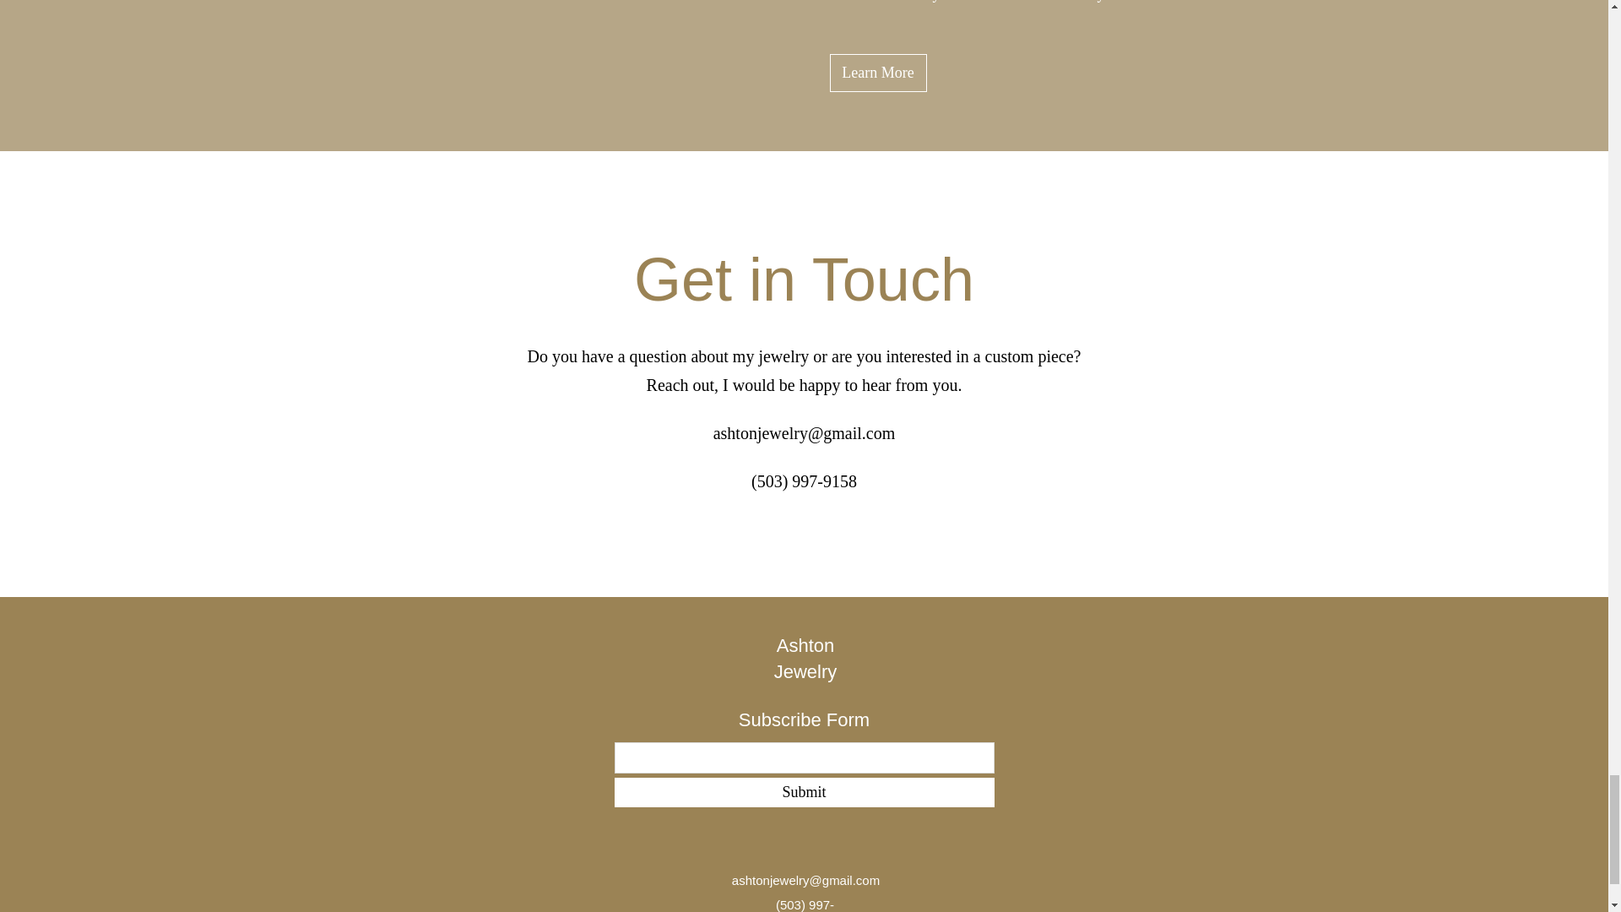 The width and height of the screenshot is (1621, 912). What do you see at coordinates (876, 73) in the screenshot?
I see `Learn More` at bounding box center [876, 73].